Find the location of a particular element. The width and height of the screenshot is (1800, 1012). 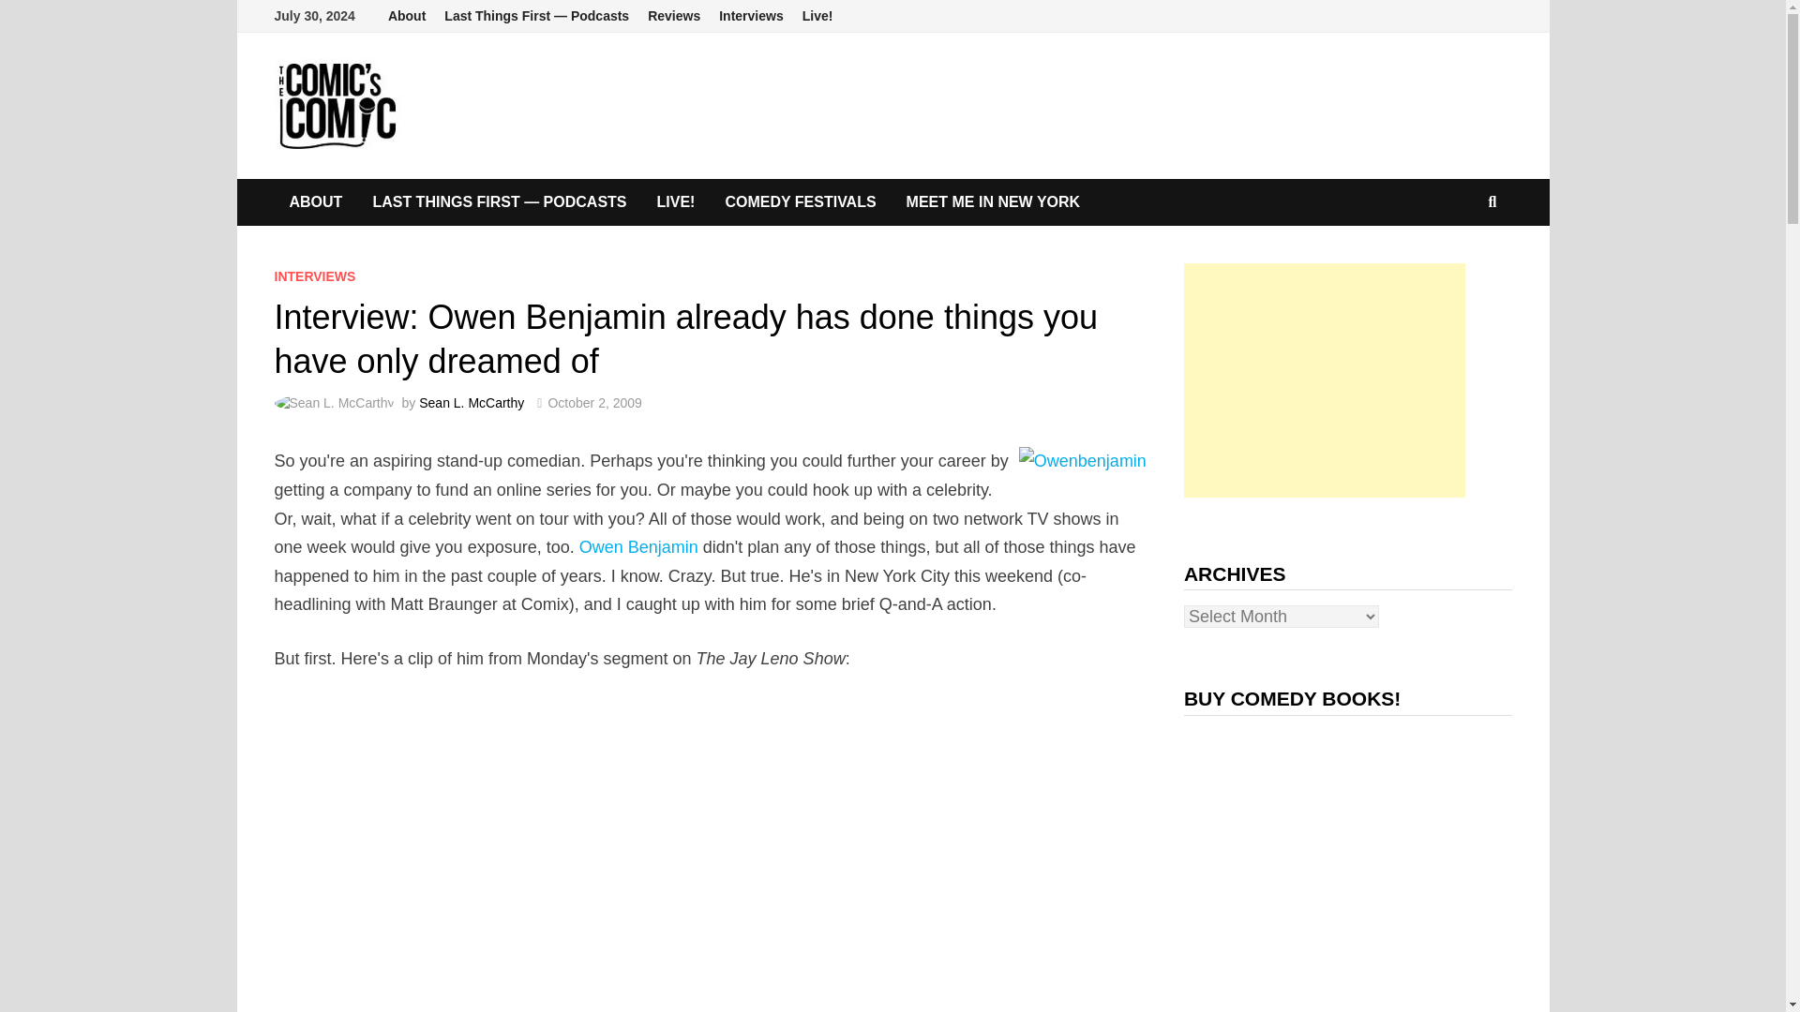

Sean L. McCarthy is located at coordinates (471, 403).